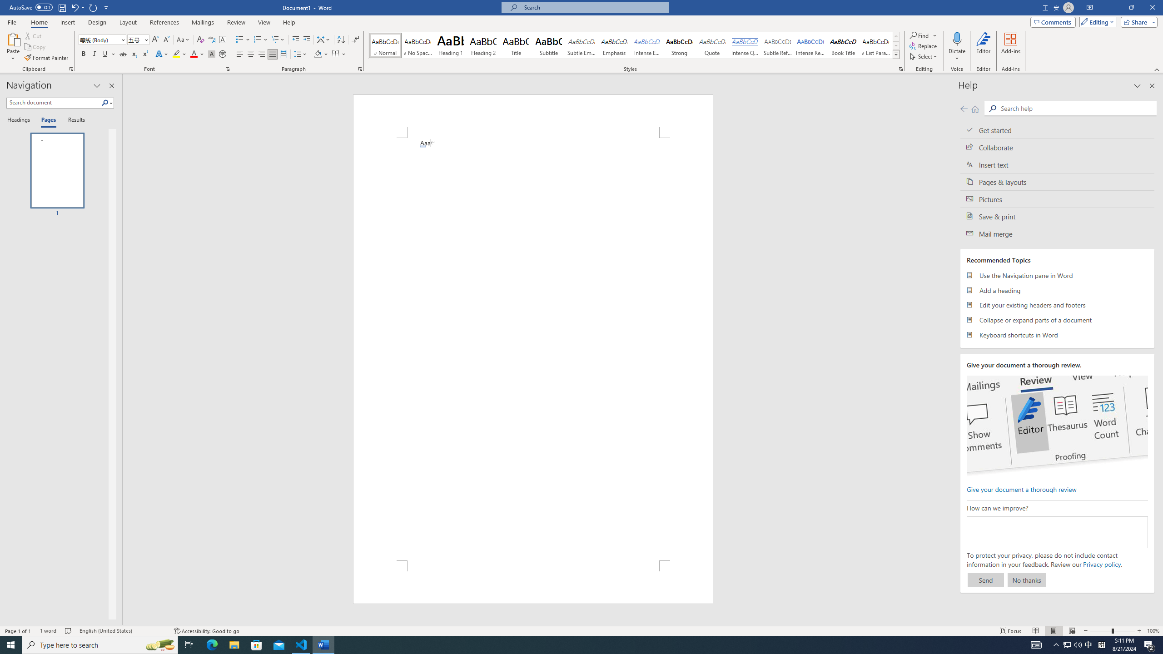 The image size is (1163, 654). I want to click on Task Pane Options, so click(97, 86).